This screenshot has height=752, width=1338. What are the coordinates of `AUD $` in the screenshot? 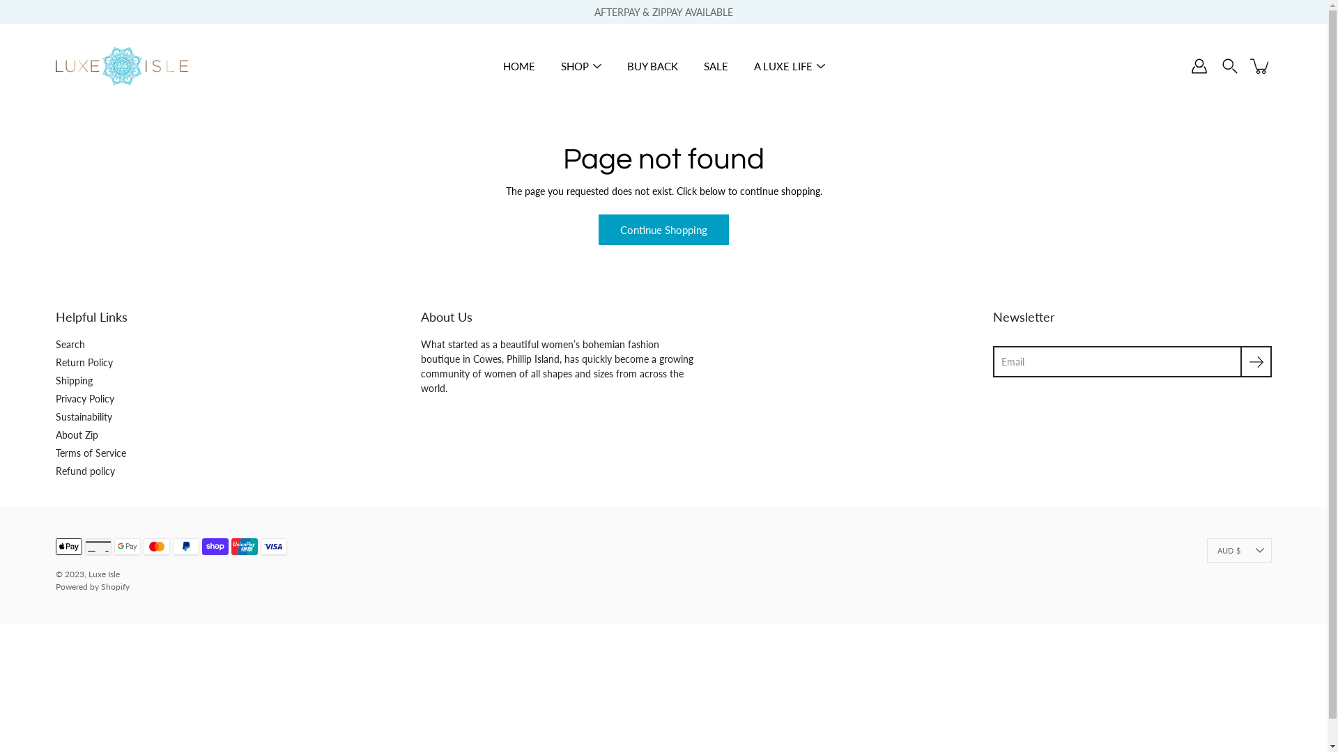 It's located at (1239, 550).